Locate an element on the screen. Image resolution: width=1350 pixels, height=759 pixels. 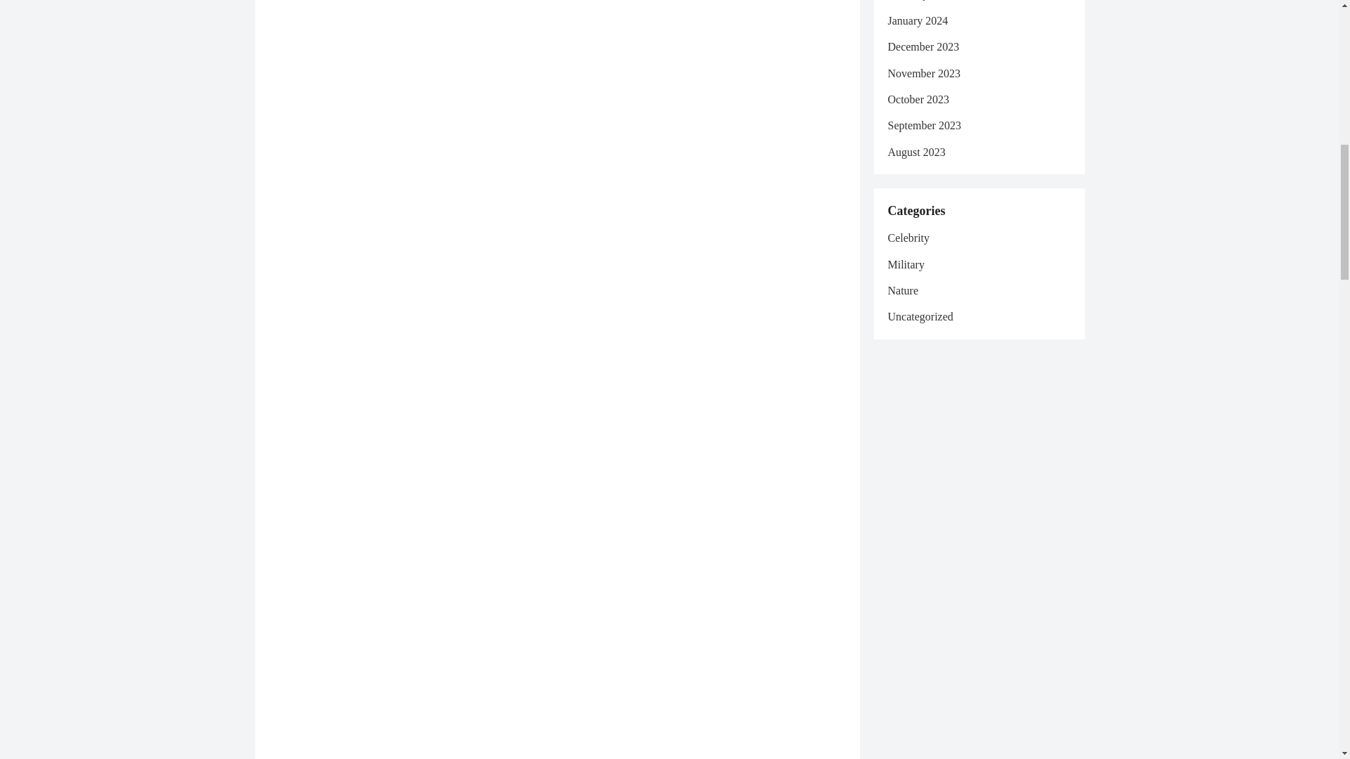
September 2023 is located at coordinates (923, 125).